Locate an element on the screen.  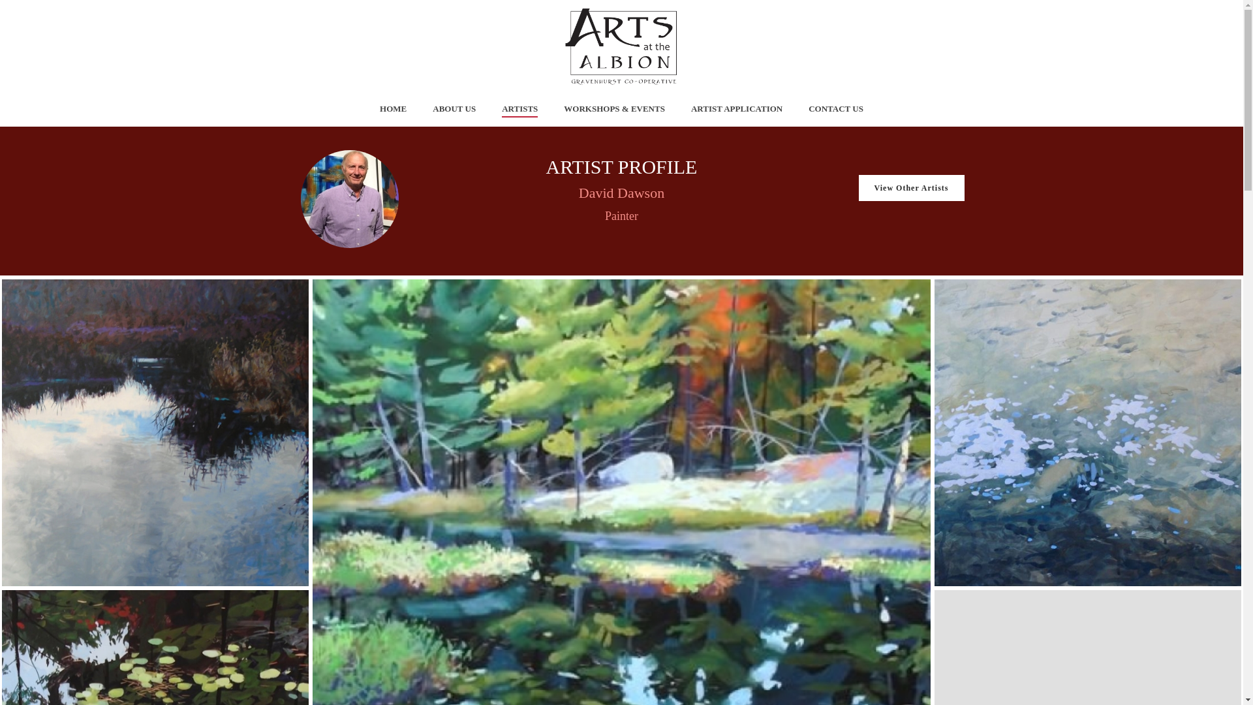
David Dawson is located at coordinates (1088, 648).